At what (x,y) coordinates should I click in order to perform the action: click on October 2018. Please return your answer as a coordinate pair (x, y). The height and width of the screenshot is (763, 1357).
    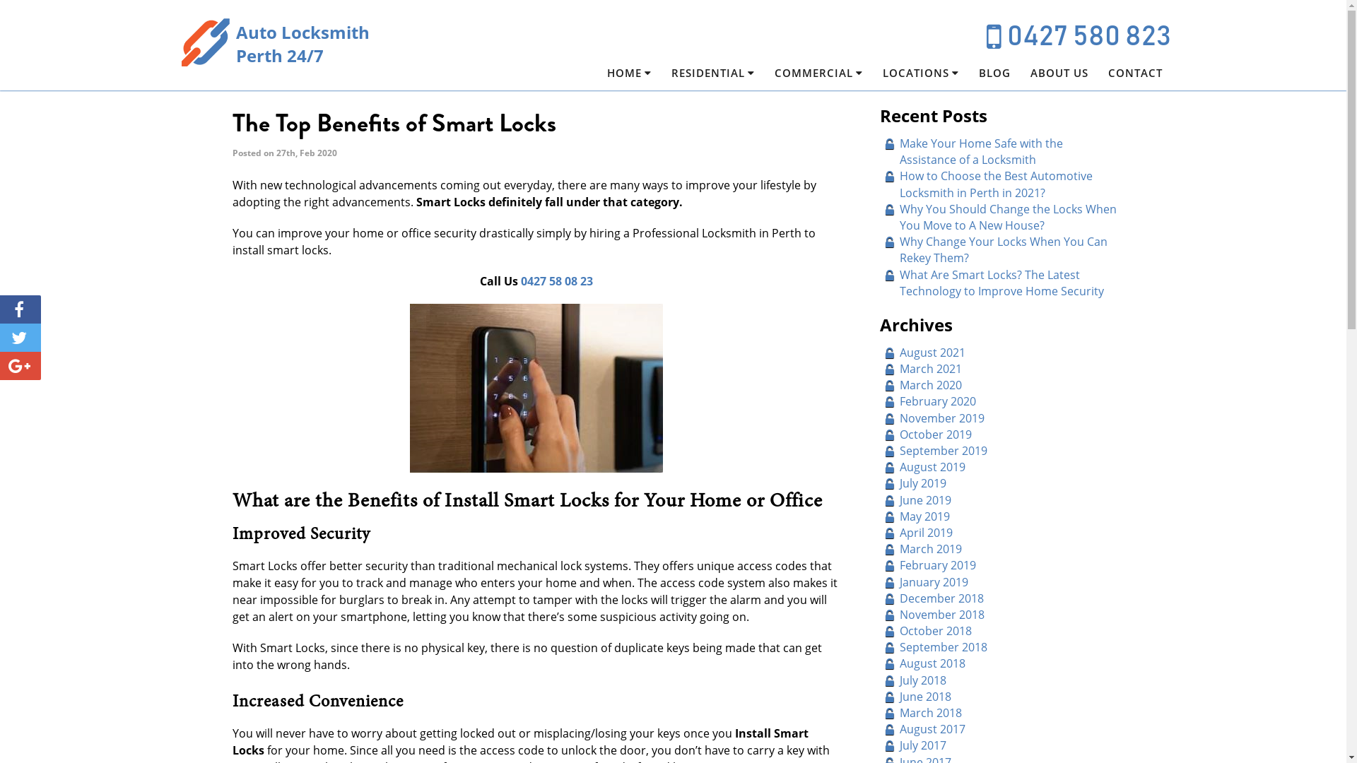
    Looking at the image, I should click on (935, 631).